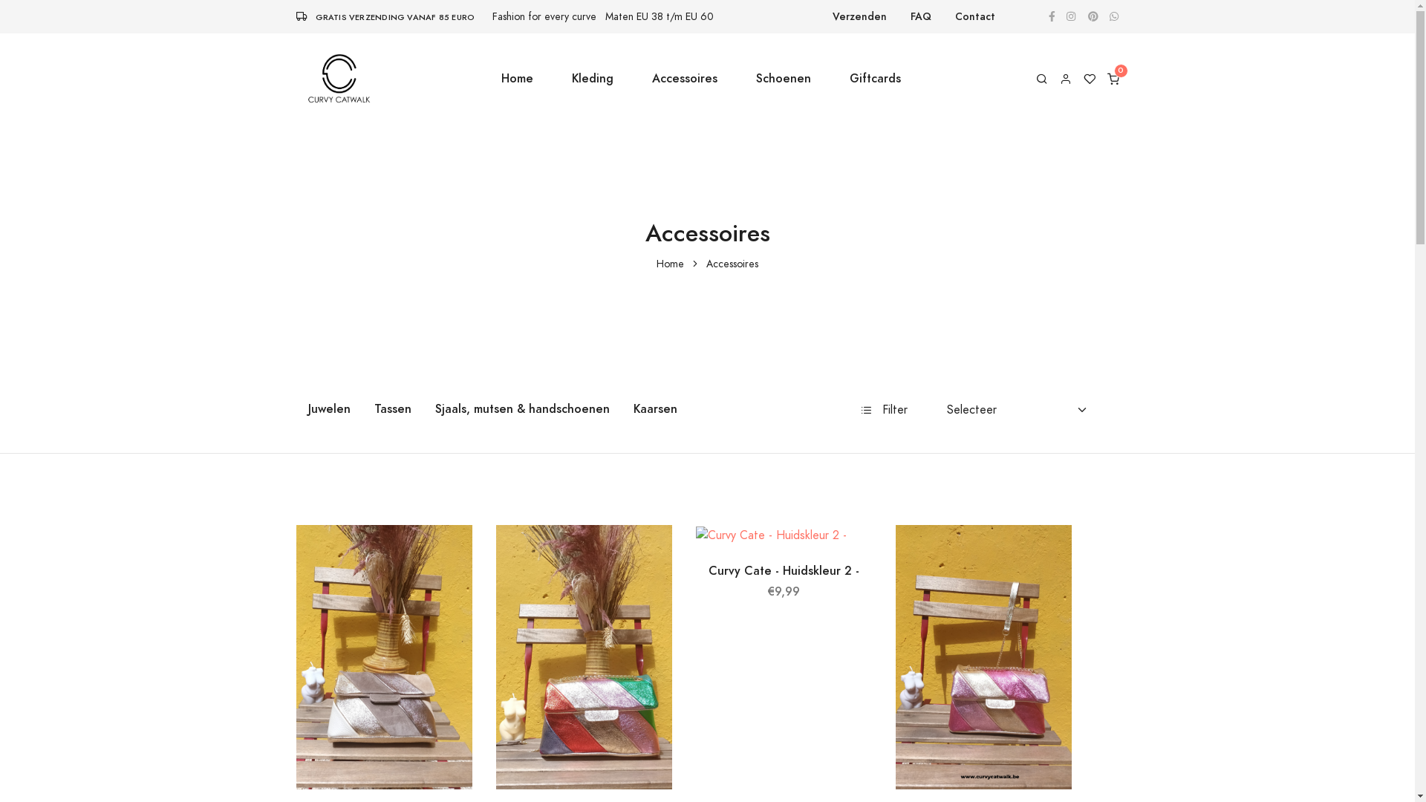 Image resolution: width=1426 pixels, height=802 pixels. I want to click on Kleding, so click(593, 79).